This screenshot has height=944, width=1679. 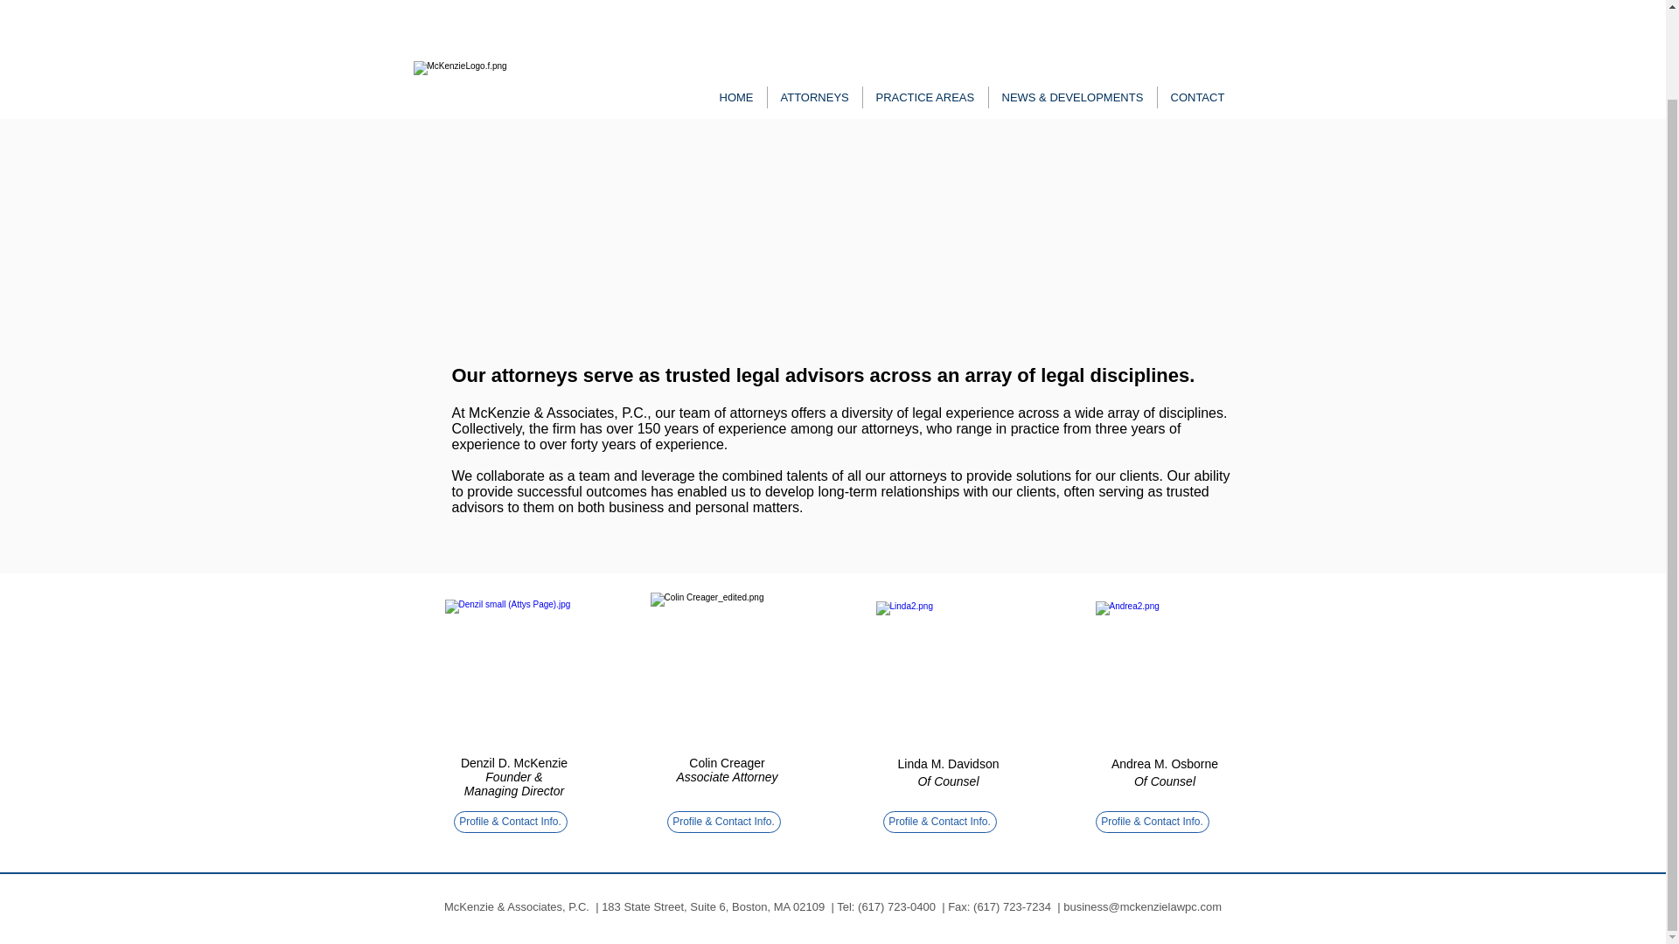 I want to click on Denzil D. McKenzie, so click(x=513, y=763).